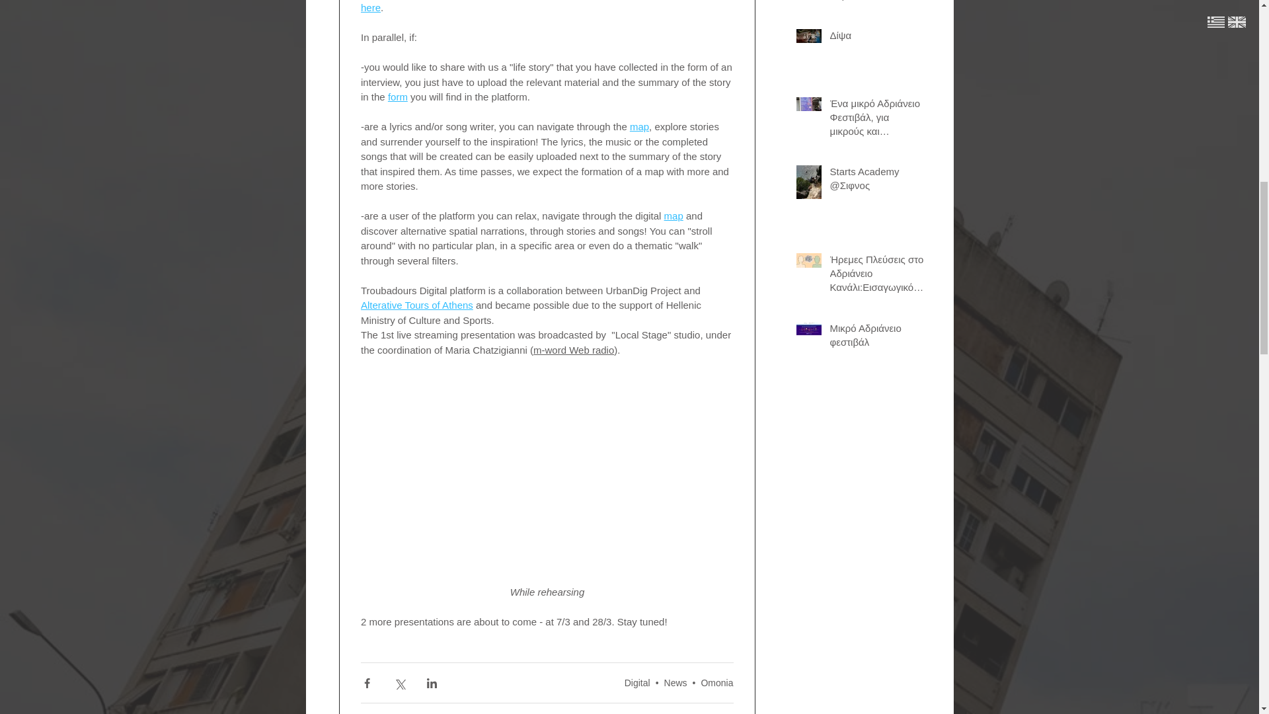 The image size is (1269, 714). I want to click on Omonia, so click(716, 682).